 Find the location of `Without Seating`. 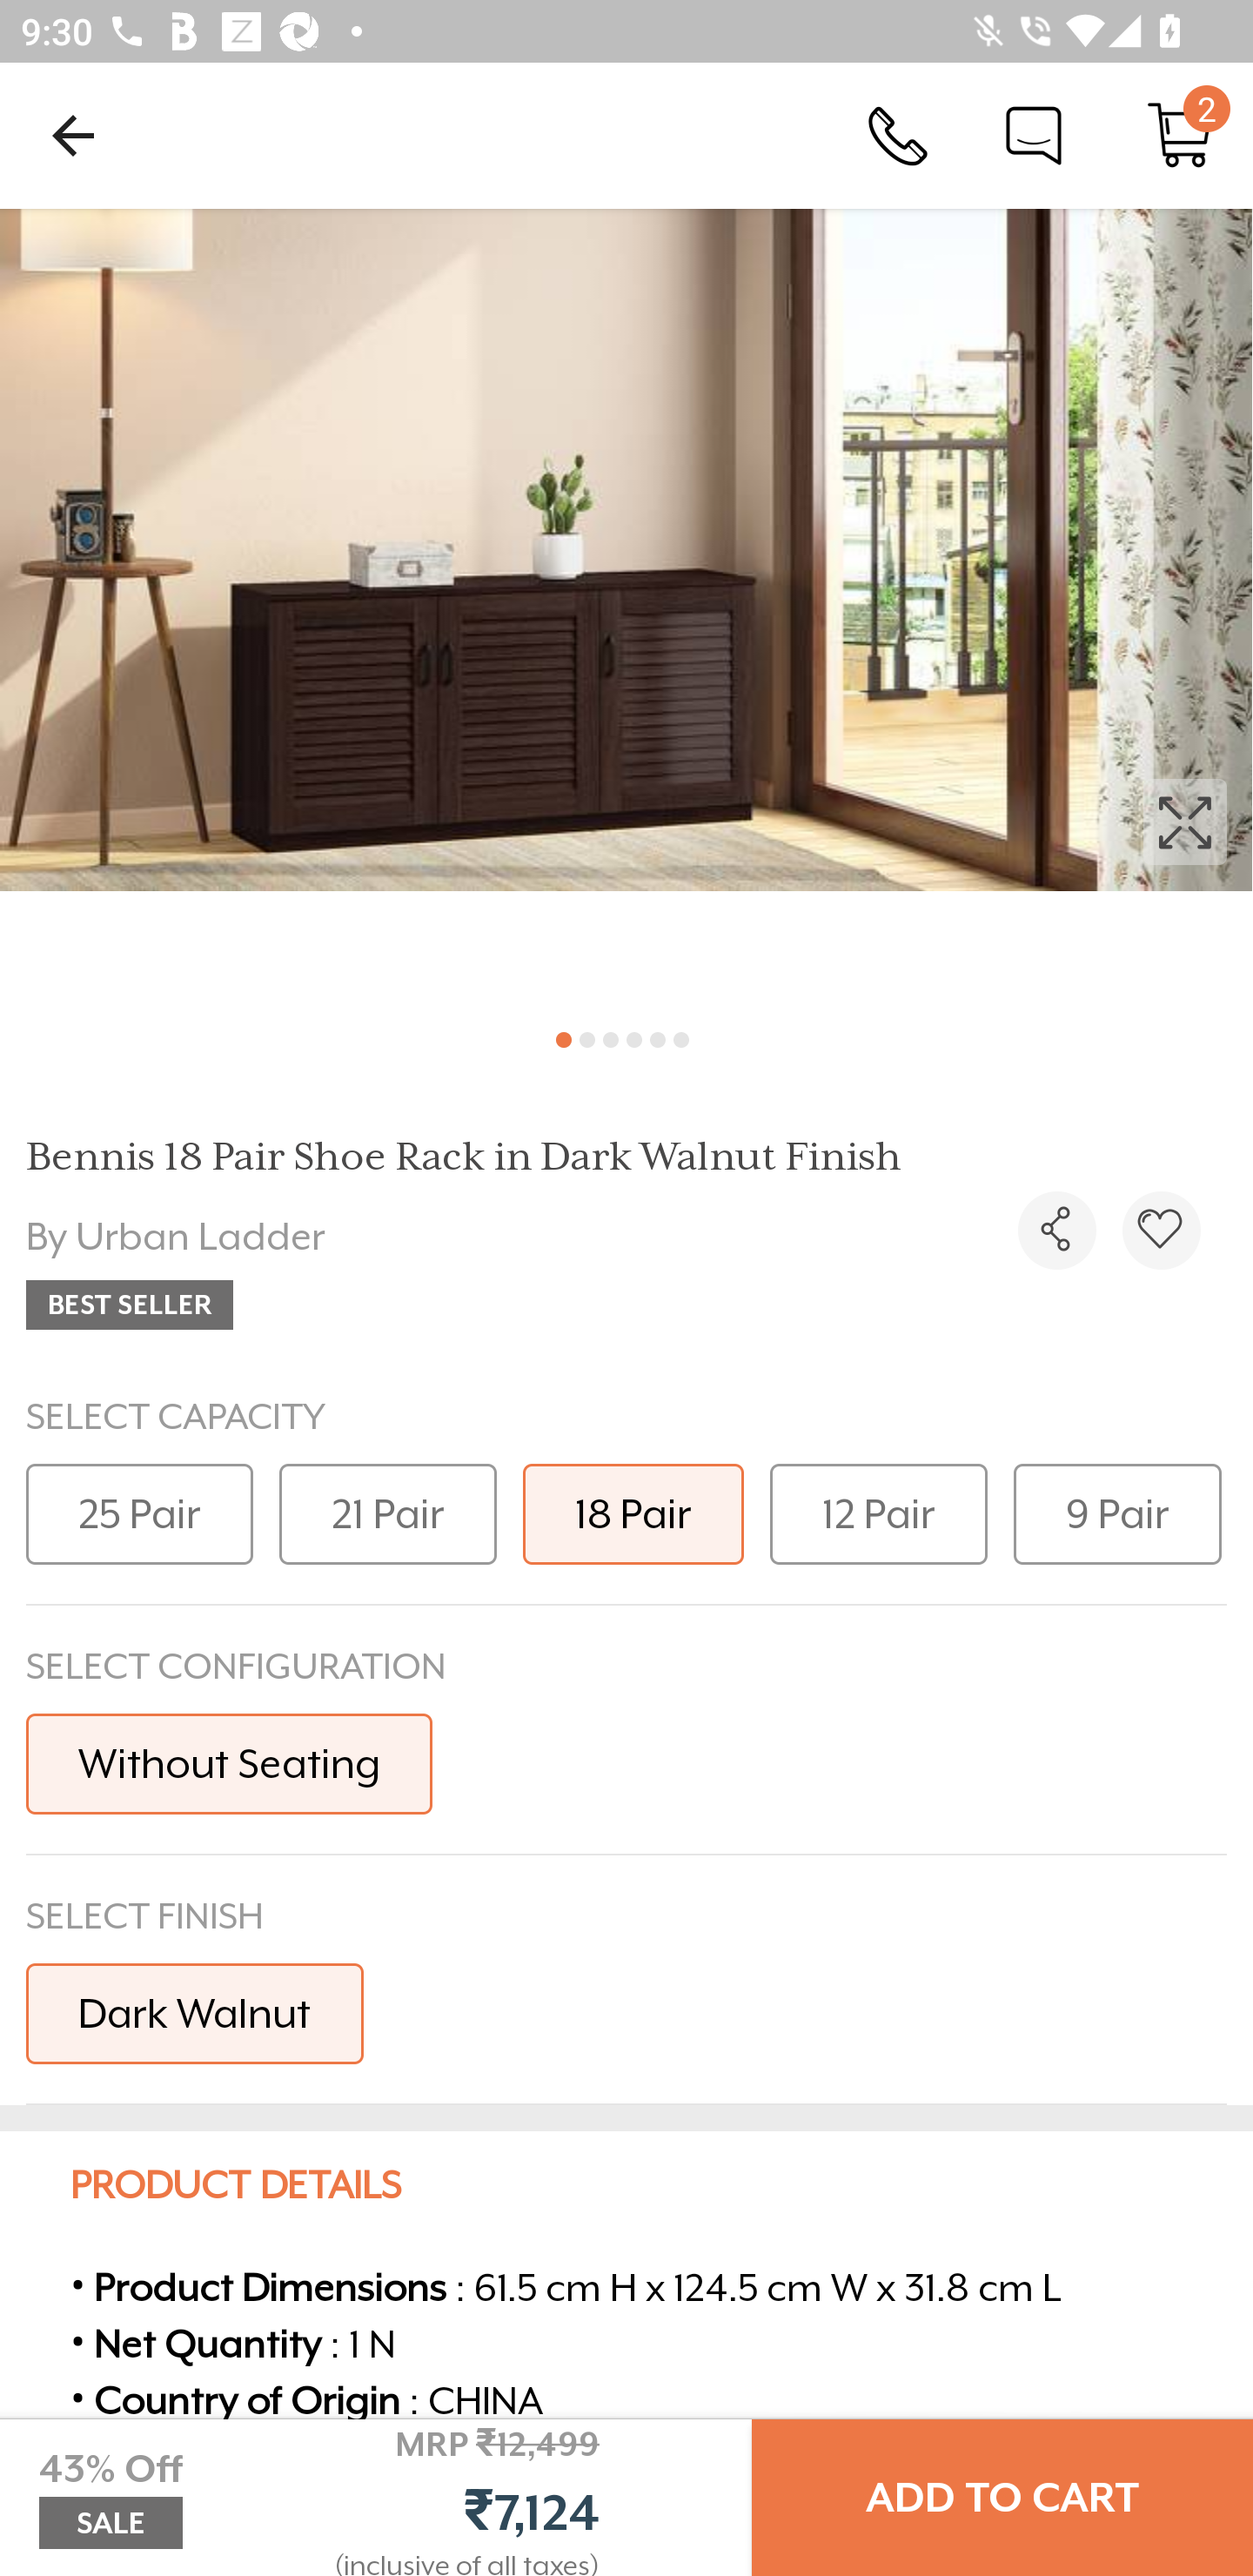

Without Seating is located at coordinates (229, 1763).